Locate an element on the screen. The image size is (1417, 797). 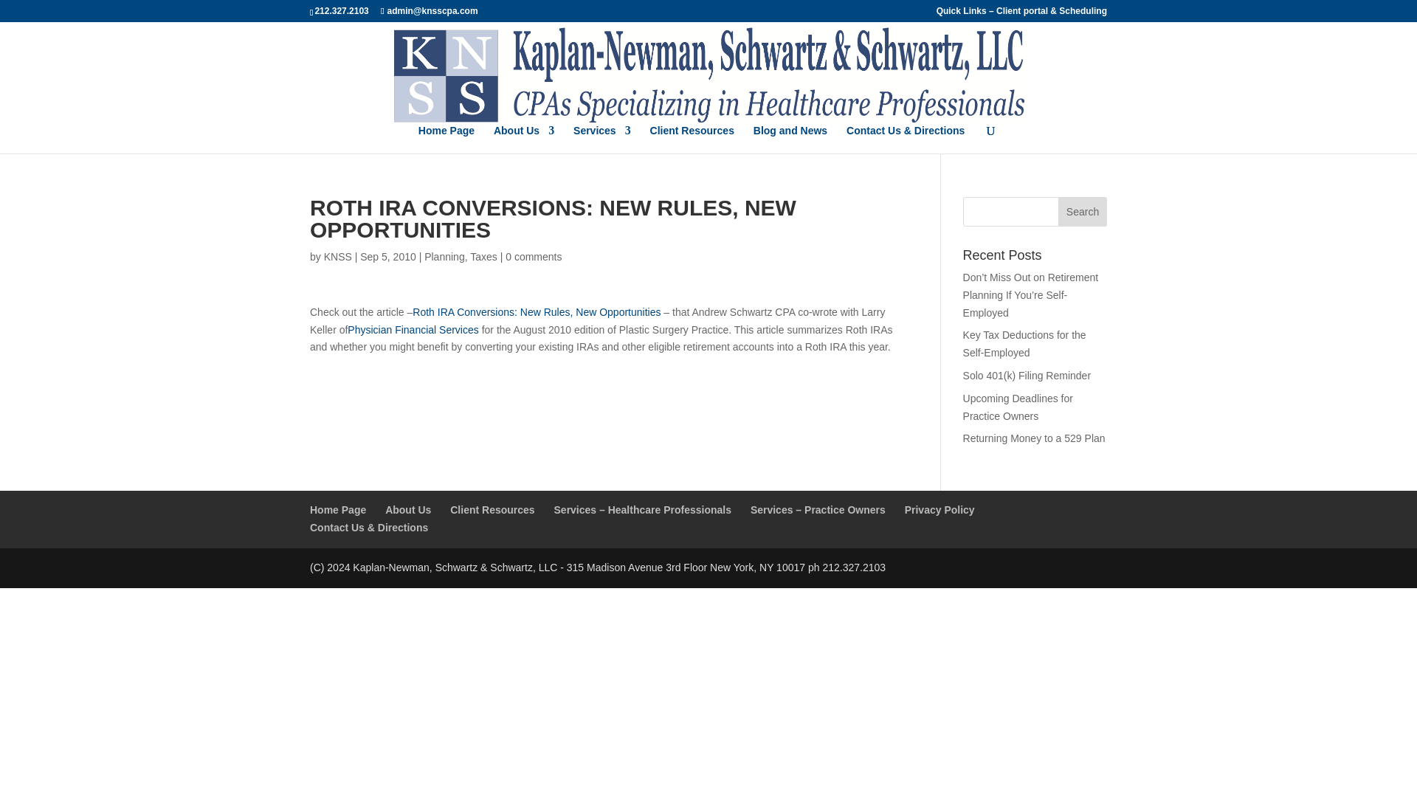
Privacy Policy is located at coordinates (940, 509).